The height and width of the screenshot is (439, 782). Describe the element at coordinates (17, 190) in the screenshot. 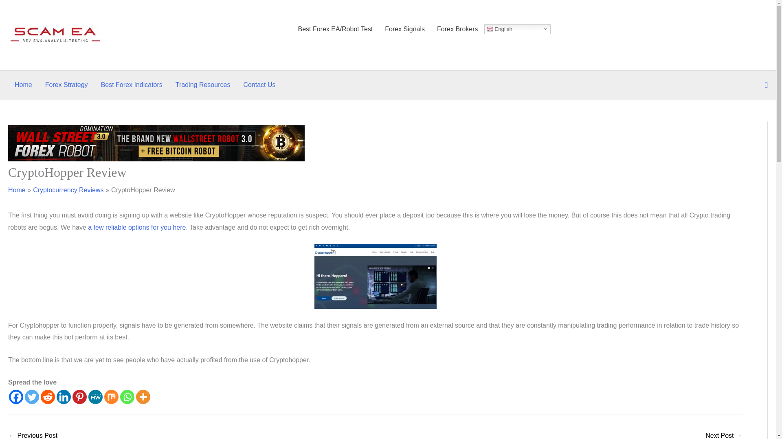

I see `Home` at that location.